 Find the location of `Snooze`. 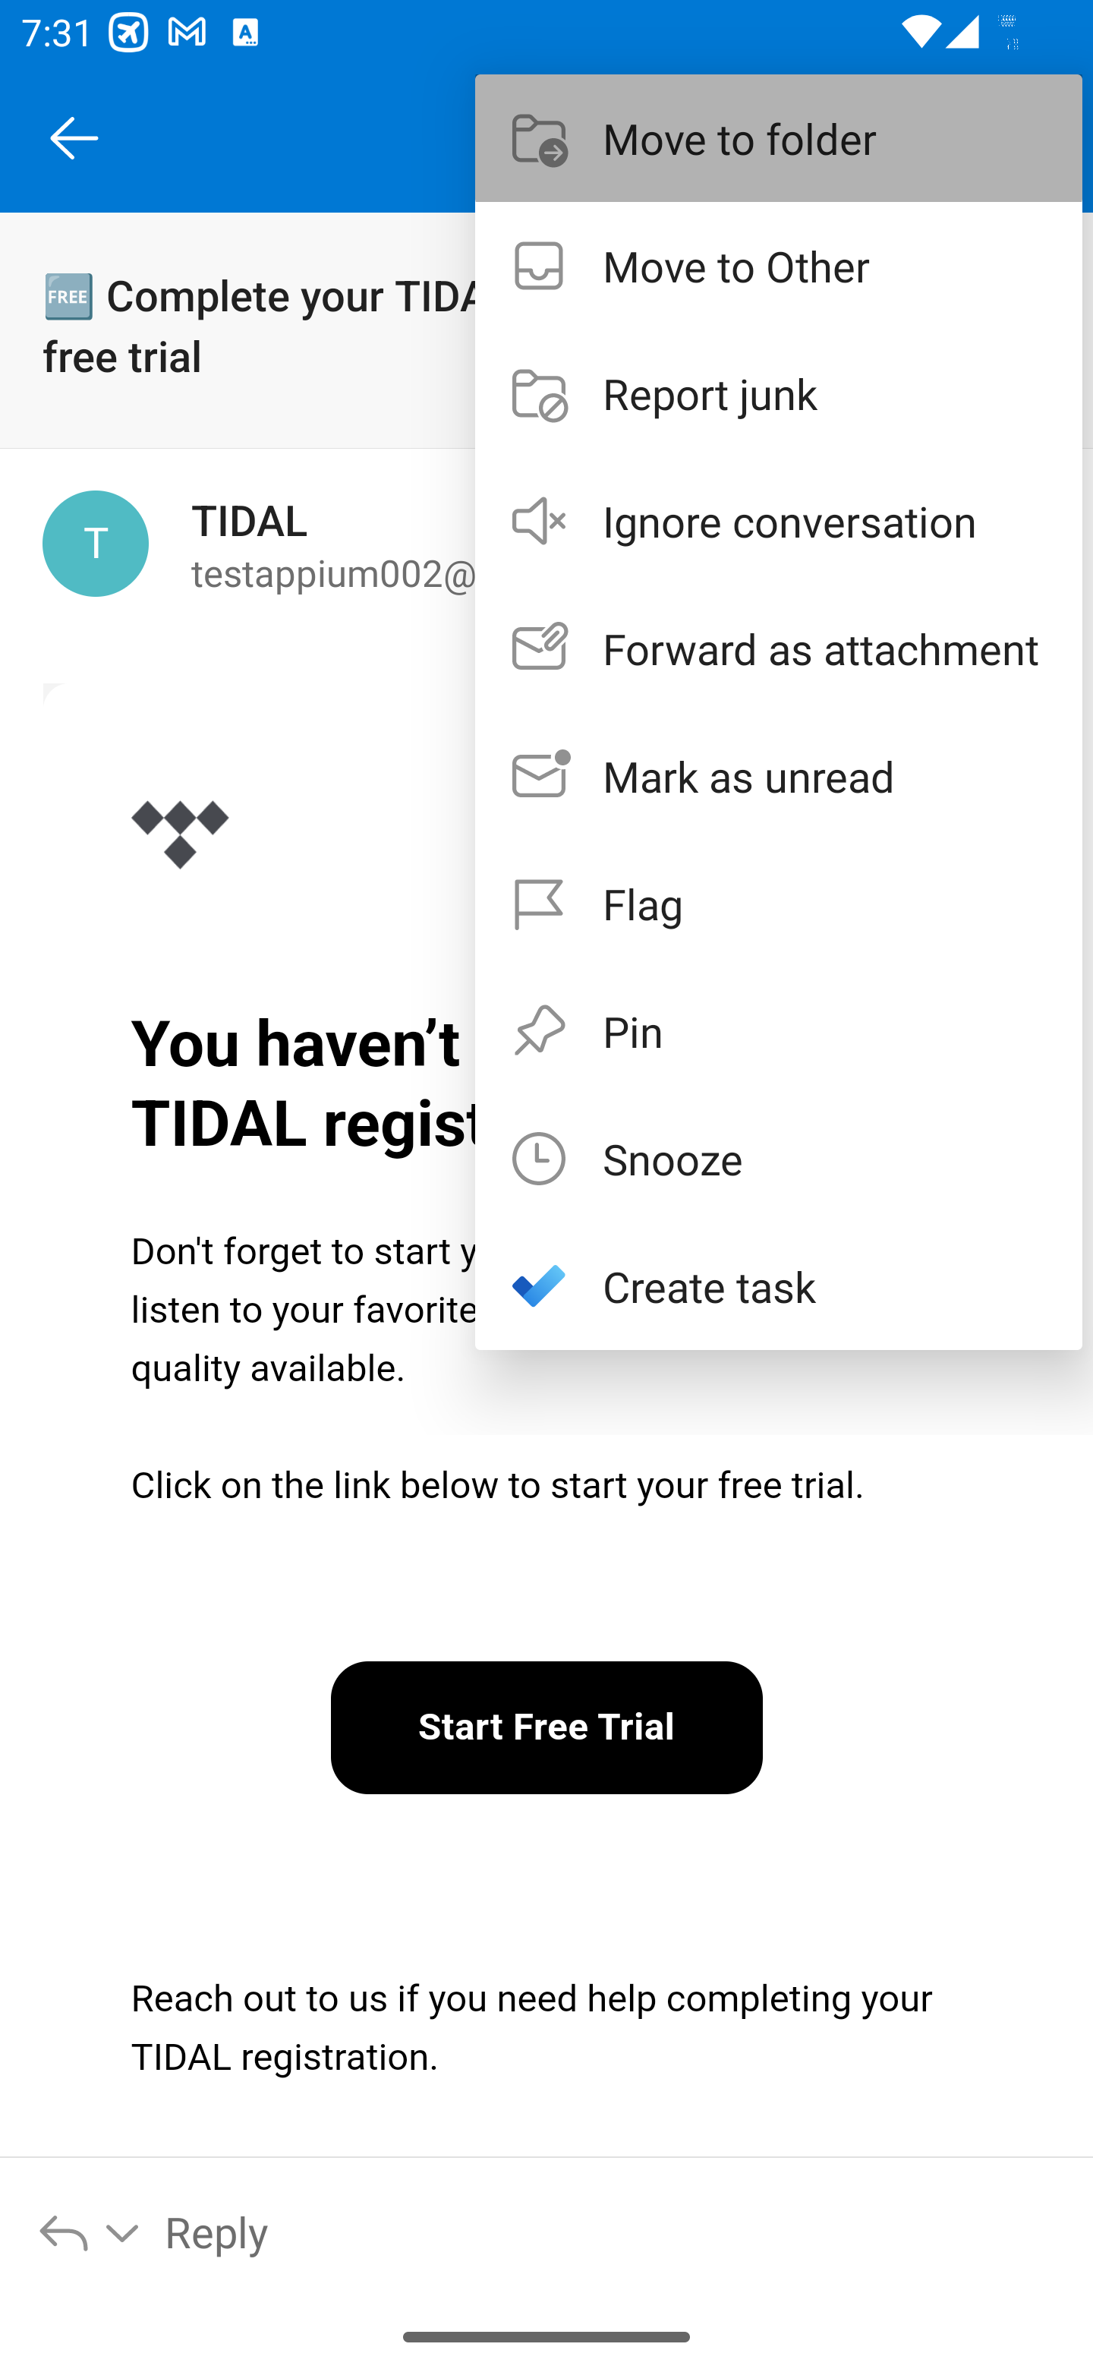

Snooze is located at coordinates (779, 1158).